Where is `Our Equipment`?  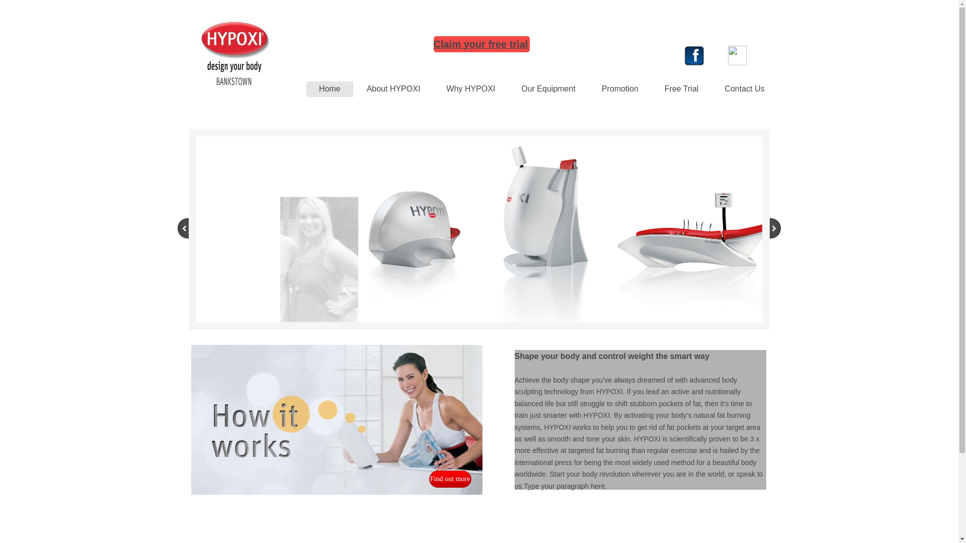
Our Equipment is located at coordinates (548, 89).